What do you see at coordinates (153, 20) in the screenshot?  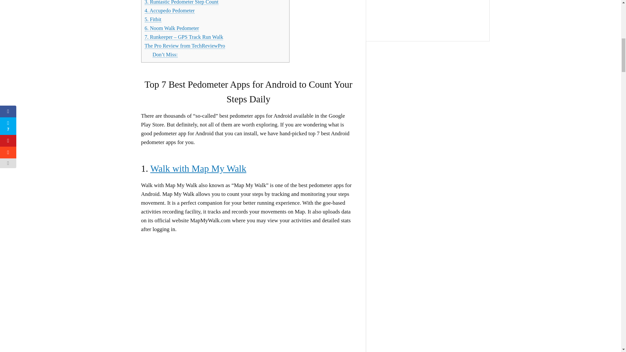 I see `5. Fitbit` at bounding box center [153, 20].